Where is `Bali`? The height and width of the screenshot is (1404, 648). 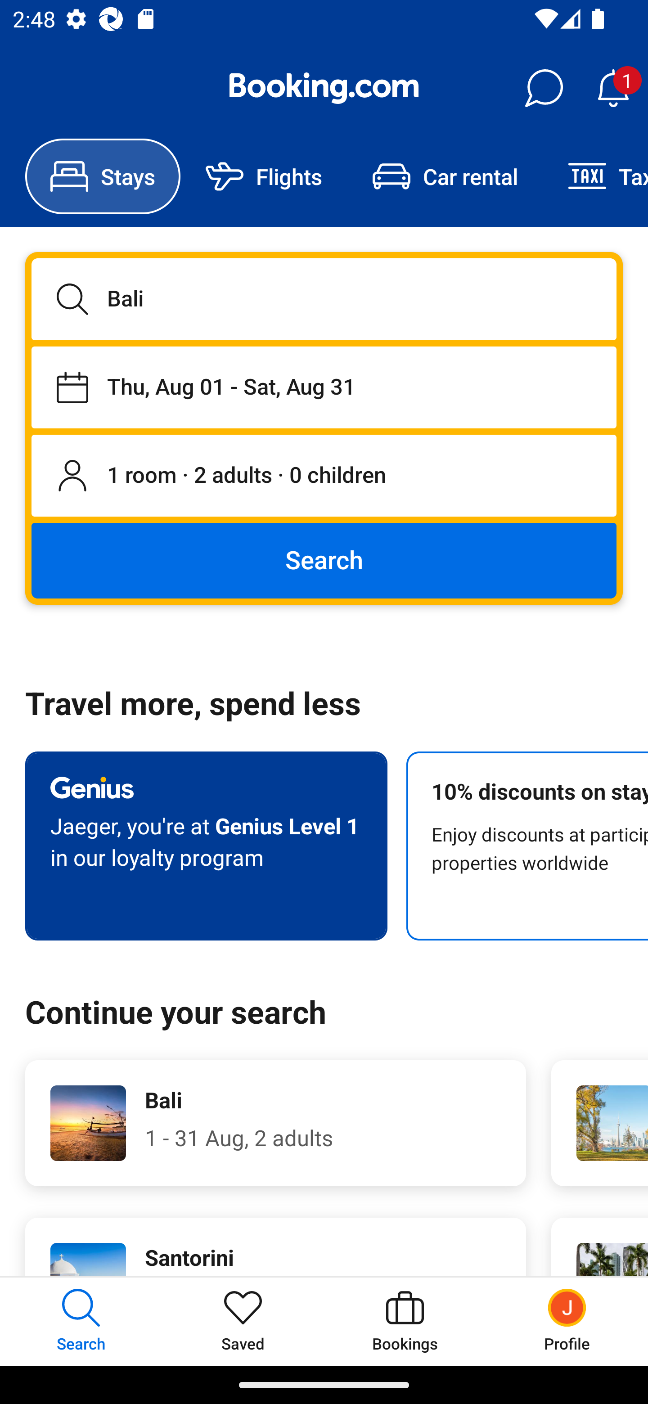 Bali is located at coordinates (324, 299).